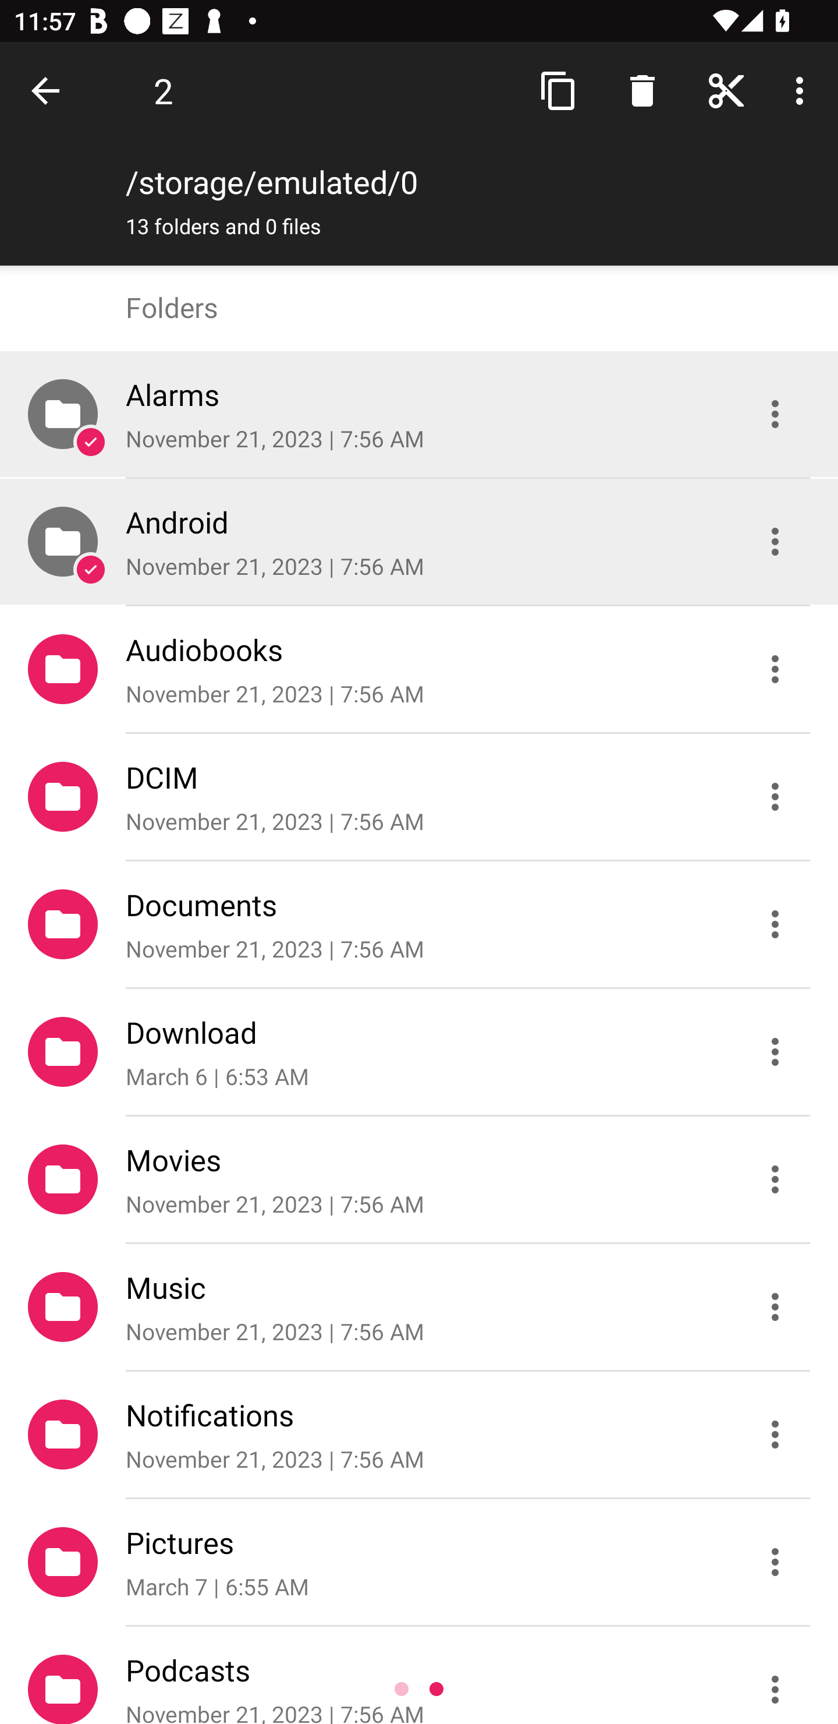  What do you see at coordinates (419, 542) in the screenshot?
I see `Android November 21, 2023 | 7:56 AM` at bounding box center [419, 542].